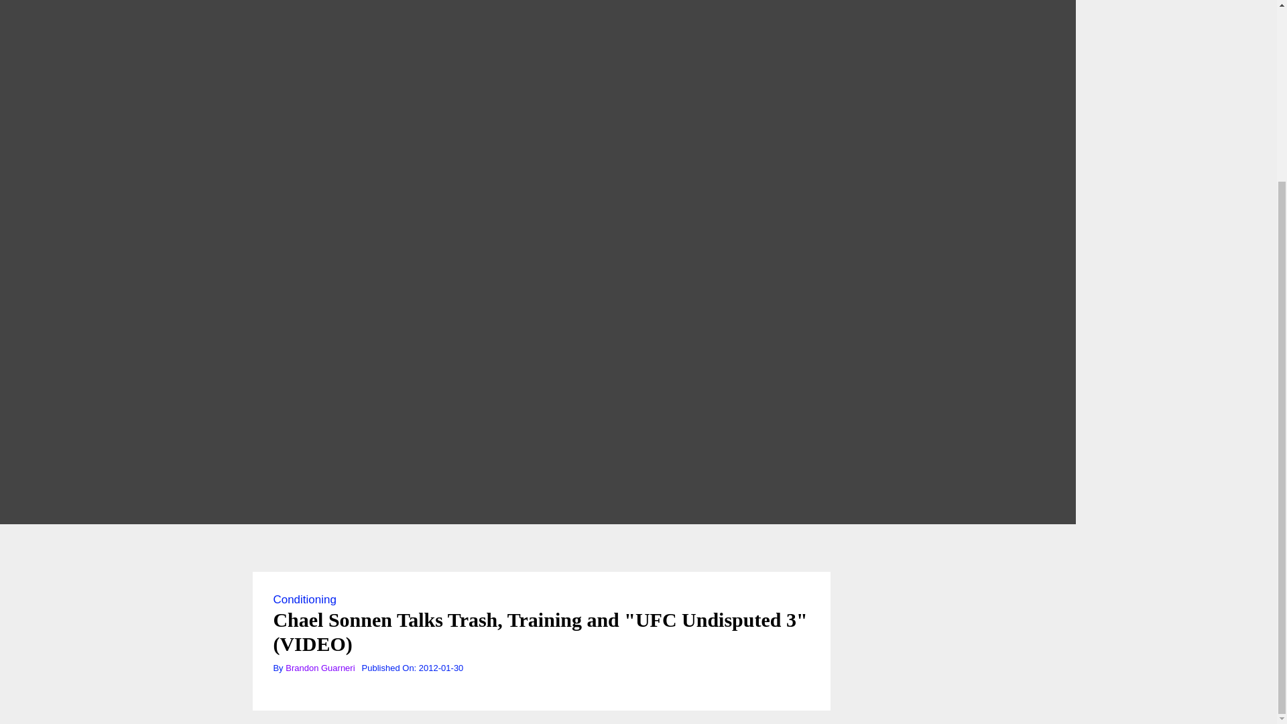 This screenshot has width=1287, height=724. What do you see at coordinates (304, 599) in the screenshot?
I see `Conditioning` at bounding box center [304, 599].